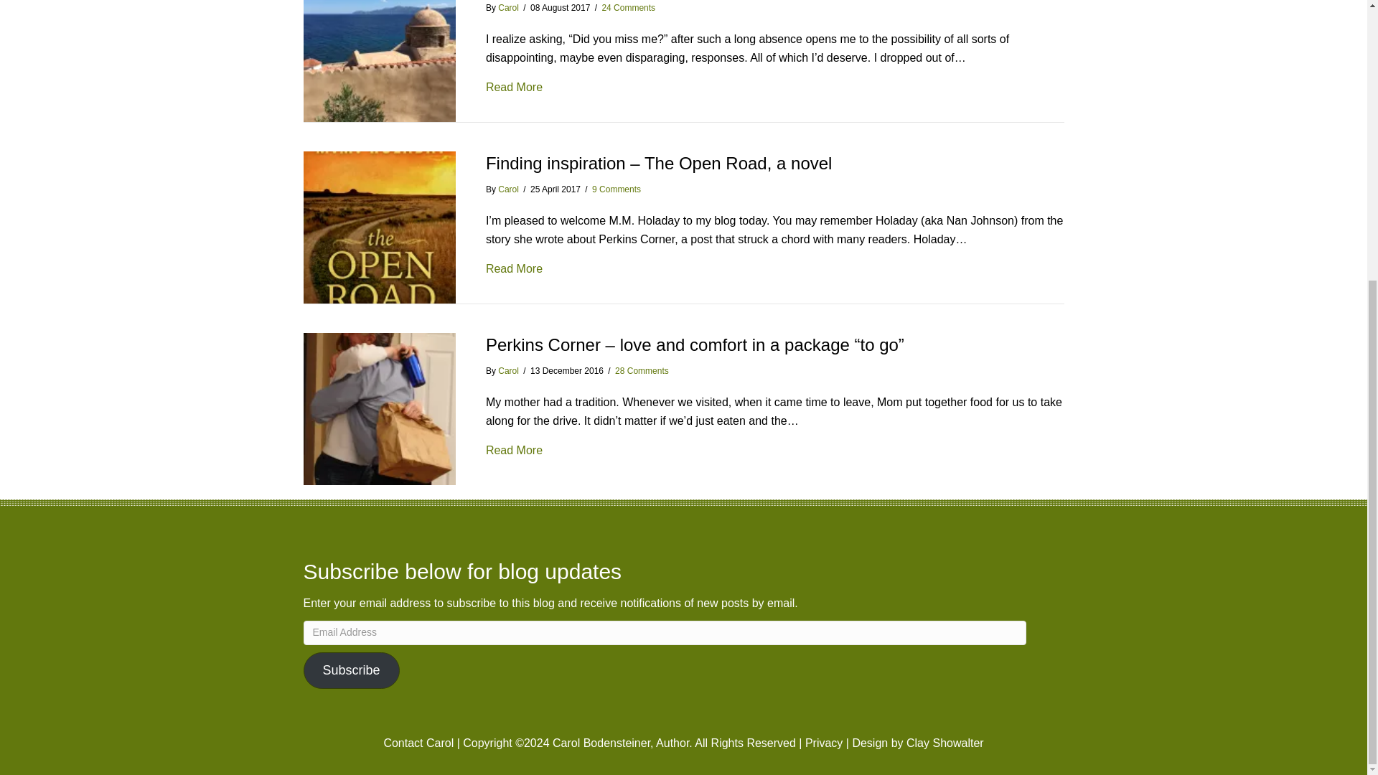  Describe the element at coordinates (514, 88) in the screenshot. I see `Read More` at that location.